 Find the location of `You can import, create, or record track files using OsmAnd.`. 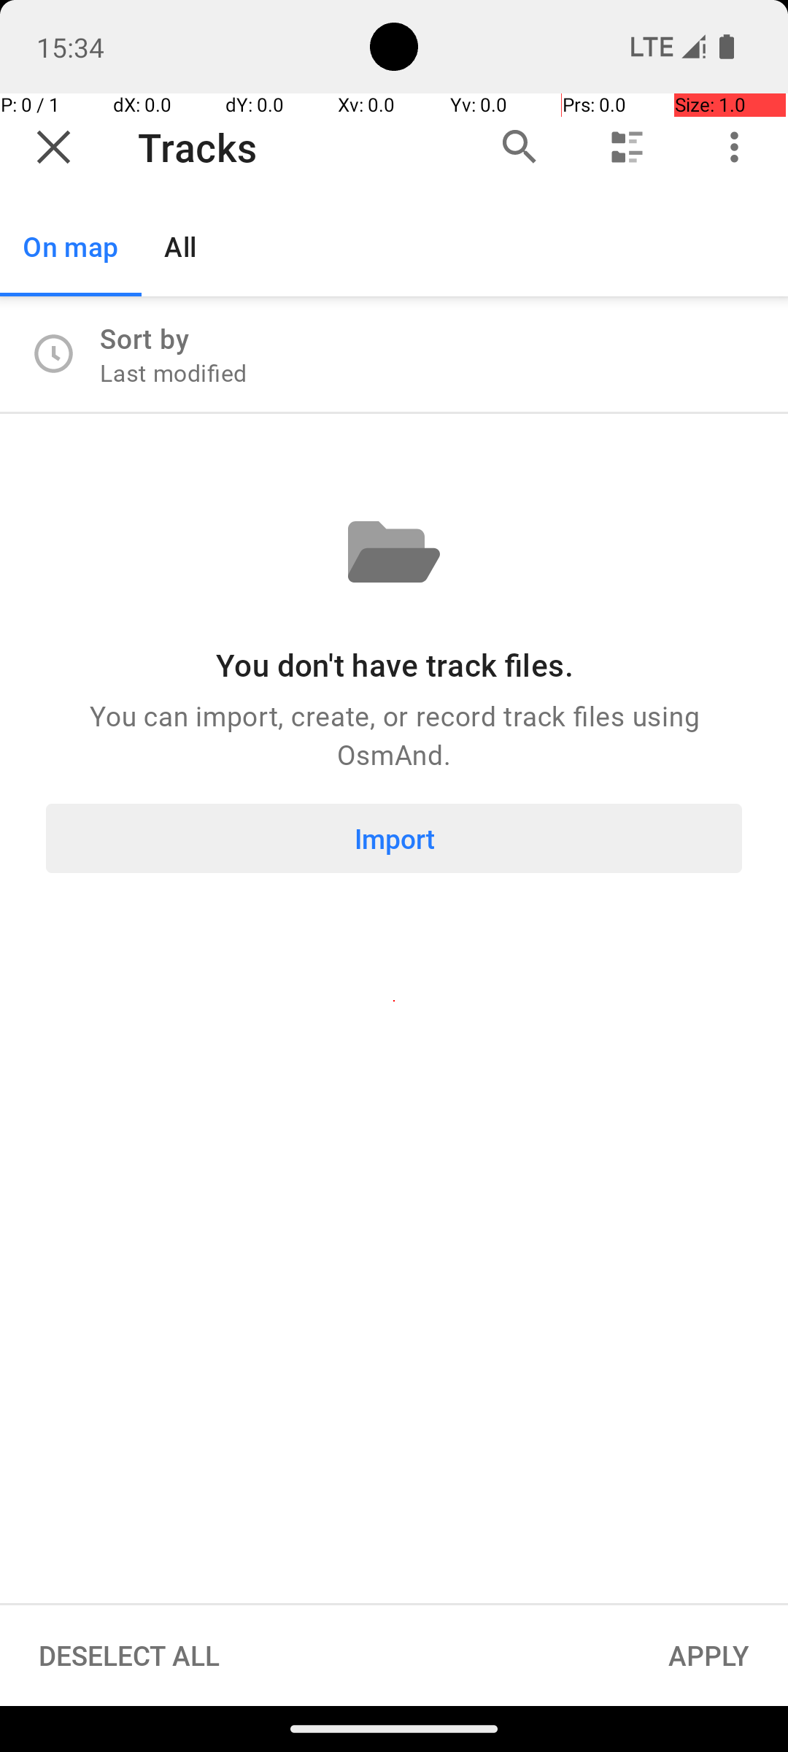

You can import, create, or record track files using OsmAnd. is located at coordinates (394, 734).